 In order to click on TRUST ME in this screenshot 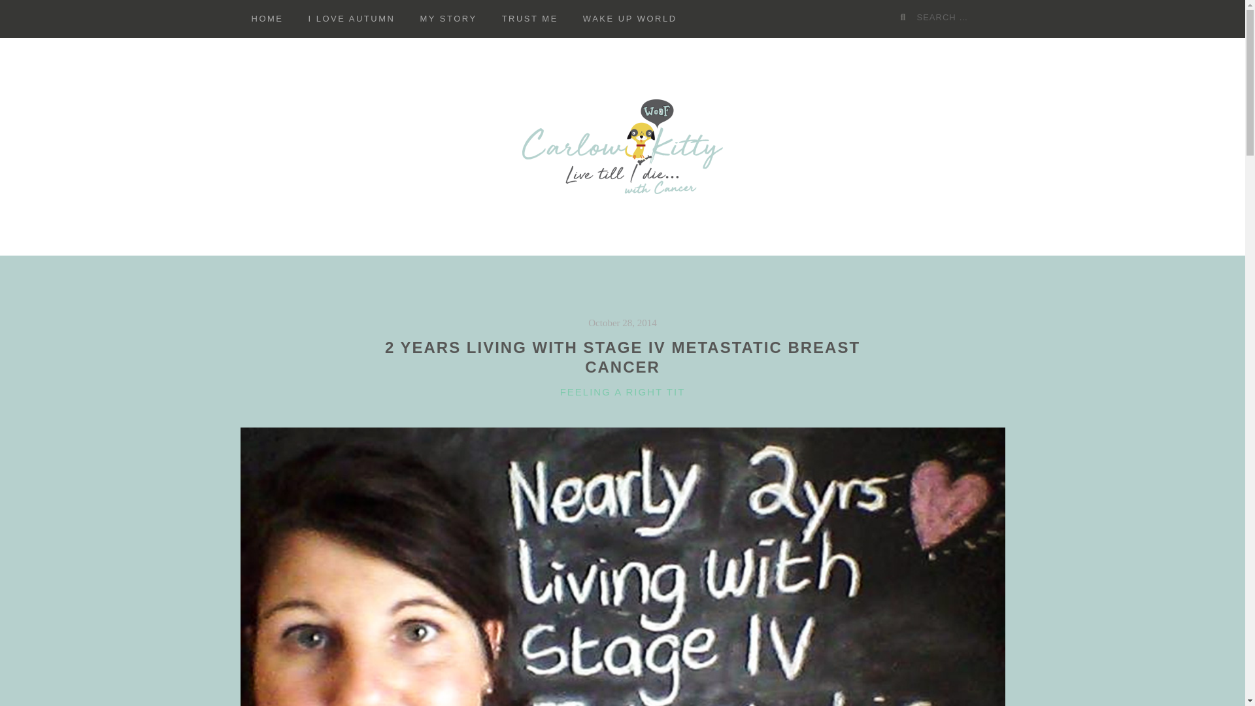, I will do `click(529, 19)`.